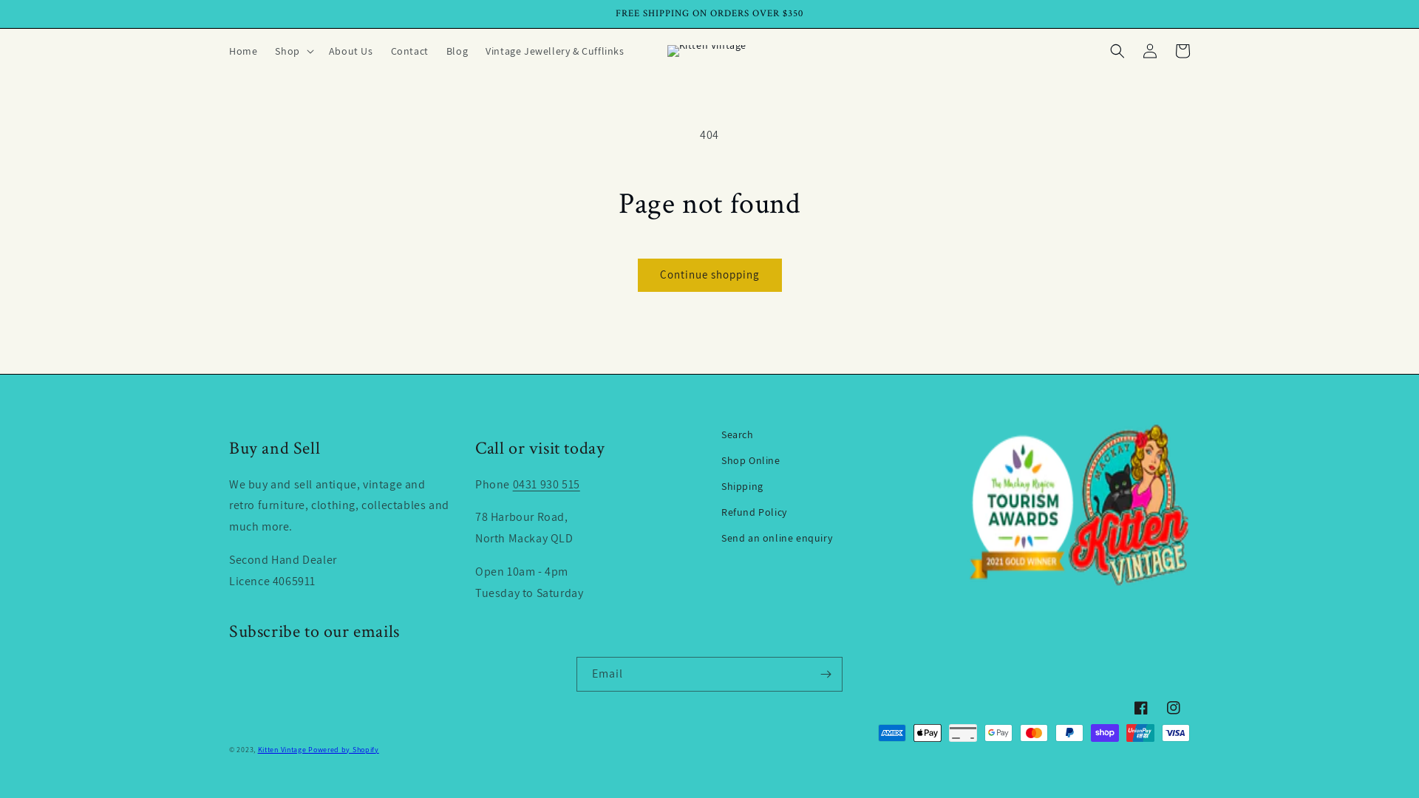  I want to click on Log in, so click(1150, 51).